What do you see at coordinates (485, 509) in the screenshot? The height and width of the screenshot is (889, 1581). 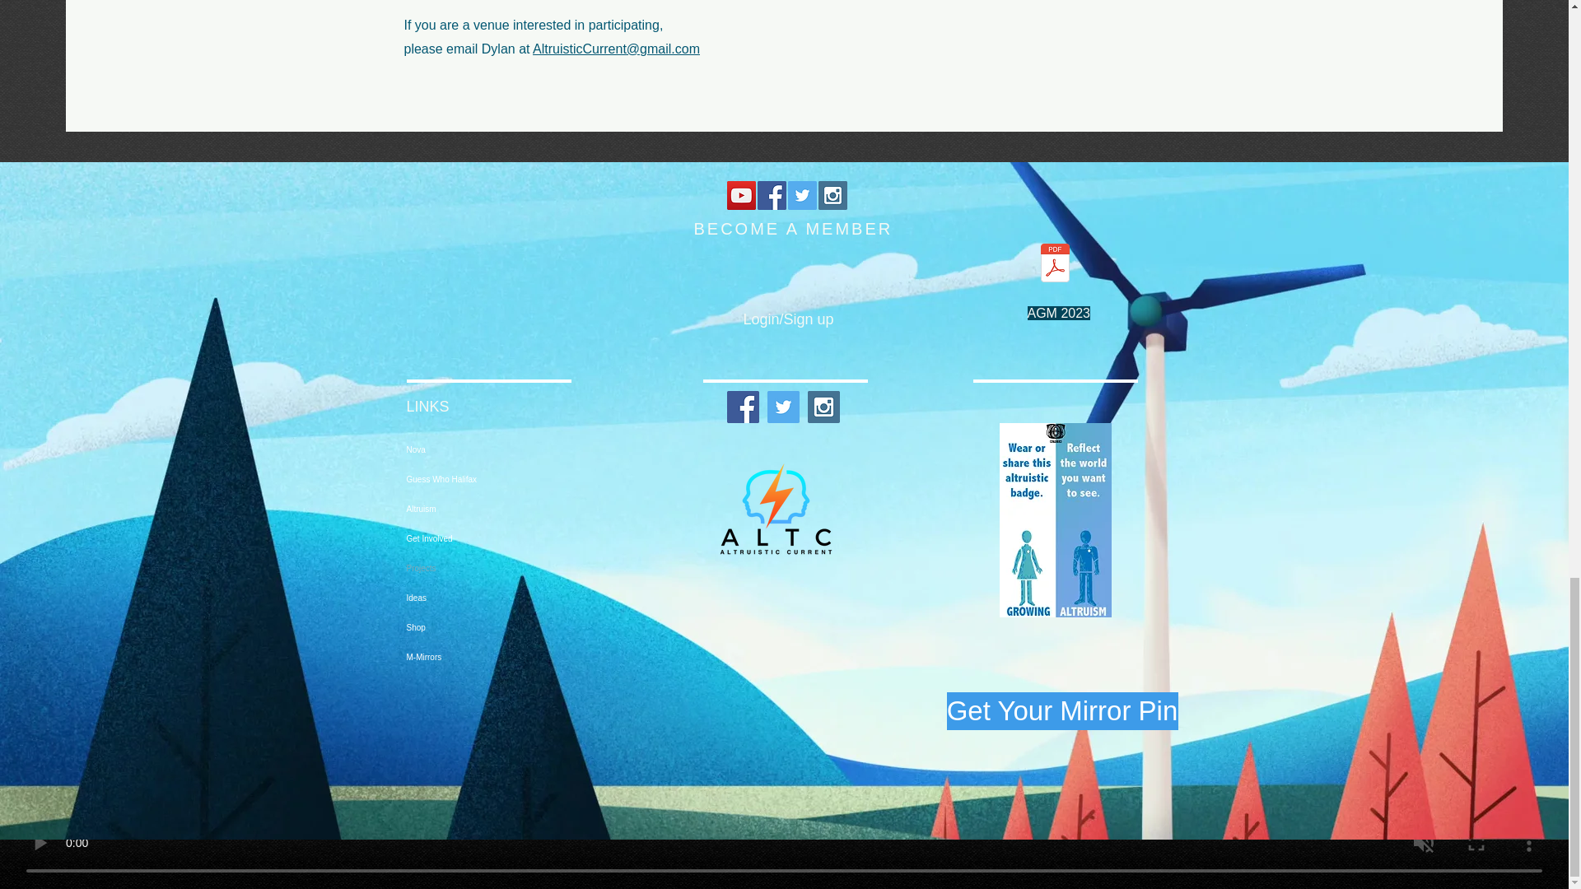 I see `Altruism` at bounding box center [485, 509].